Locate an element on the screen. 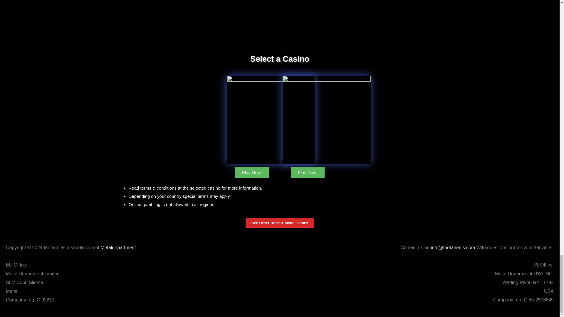 This screenshot has width=564, height=317. Play Now! is located at coordinates (252, 172).